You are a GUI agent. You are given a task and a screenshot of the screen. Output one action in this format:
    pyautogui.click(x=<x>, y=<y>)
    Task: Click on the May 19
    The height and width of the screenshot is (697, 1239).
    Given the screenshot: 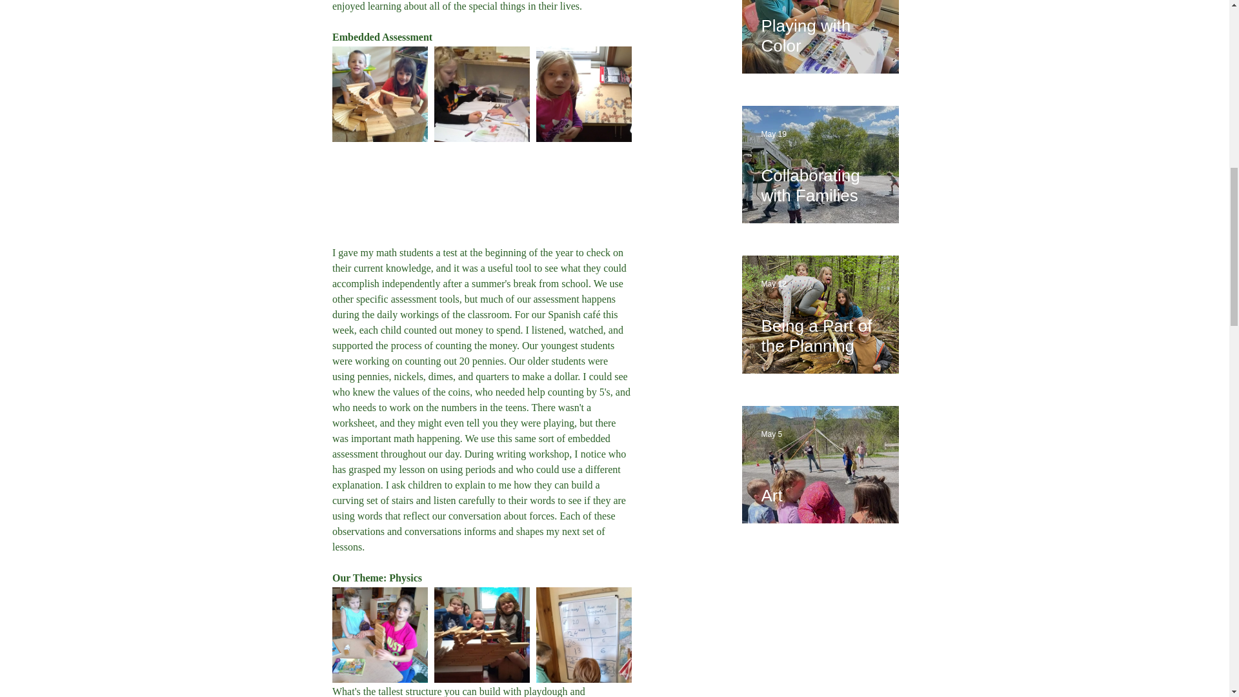 What is the action you would take?
    pyautogui.click(x=774, y=134)
    